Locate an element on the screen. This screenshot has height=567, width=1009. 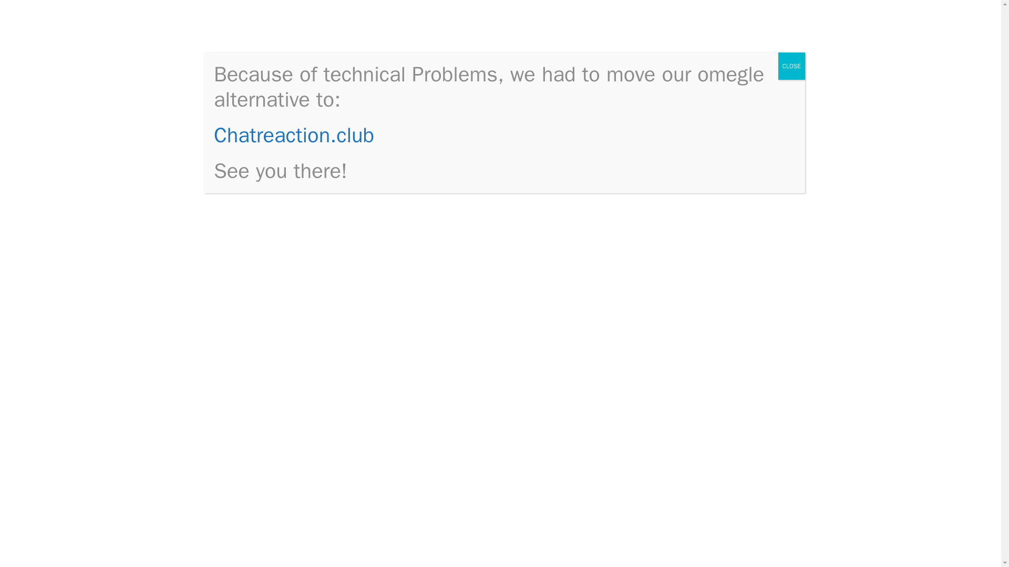
batter is located at coordinates (376, 245).